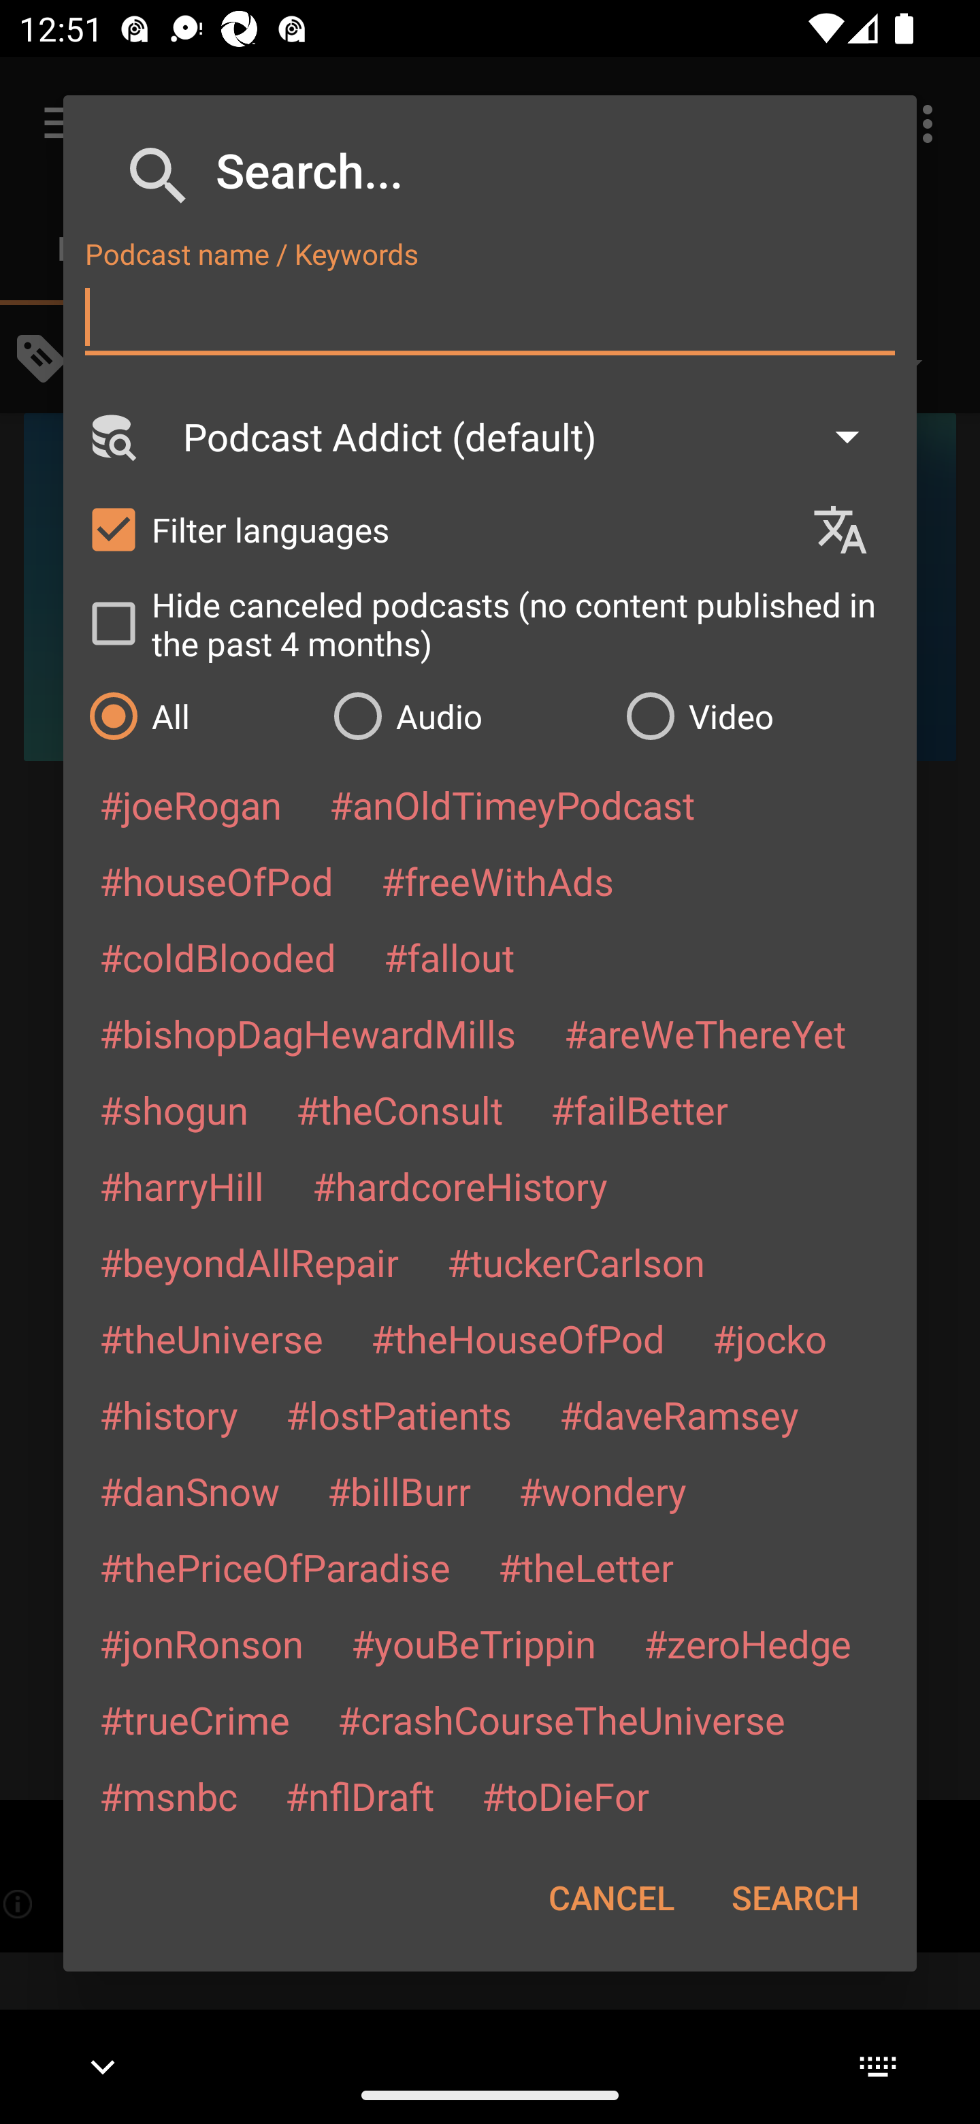 This screenshot has width=980, height=2124. Describe the element at coordinates (473, 1643) in the screenshot. I see `#youBeTrippin` at that location.